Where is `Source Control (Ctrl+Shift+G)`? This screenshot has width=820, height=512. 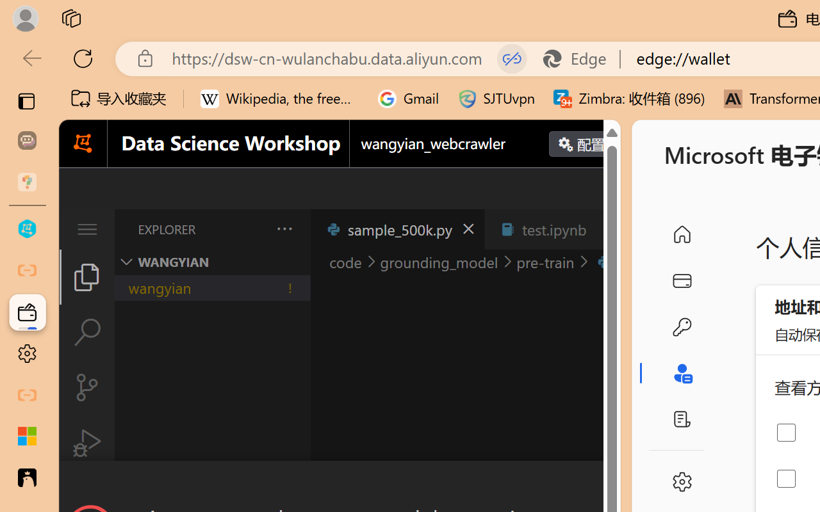
Source Control (Ctrl+Shift+G) is located at coordinates (87, 387).